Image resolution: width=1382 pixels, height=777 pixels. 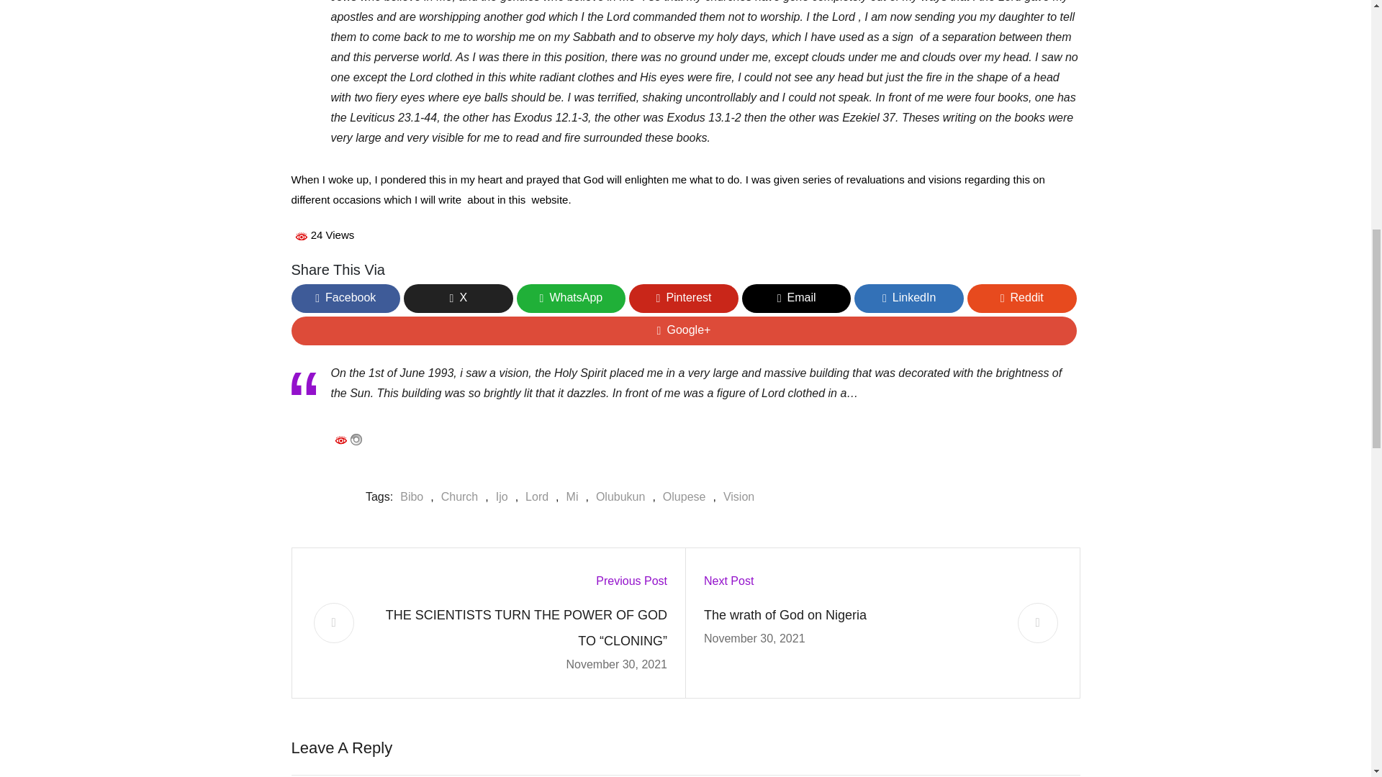 What do you see at coordinates (616, 497) in the screenshot?
I see `Olubukun` at bounding box center [616, 497].